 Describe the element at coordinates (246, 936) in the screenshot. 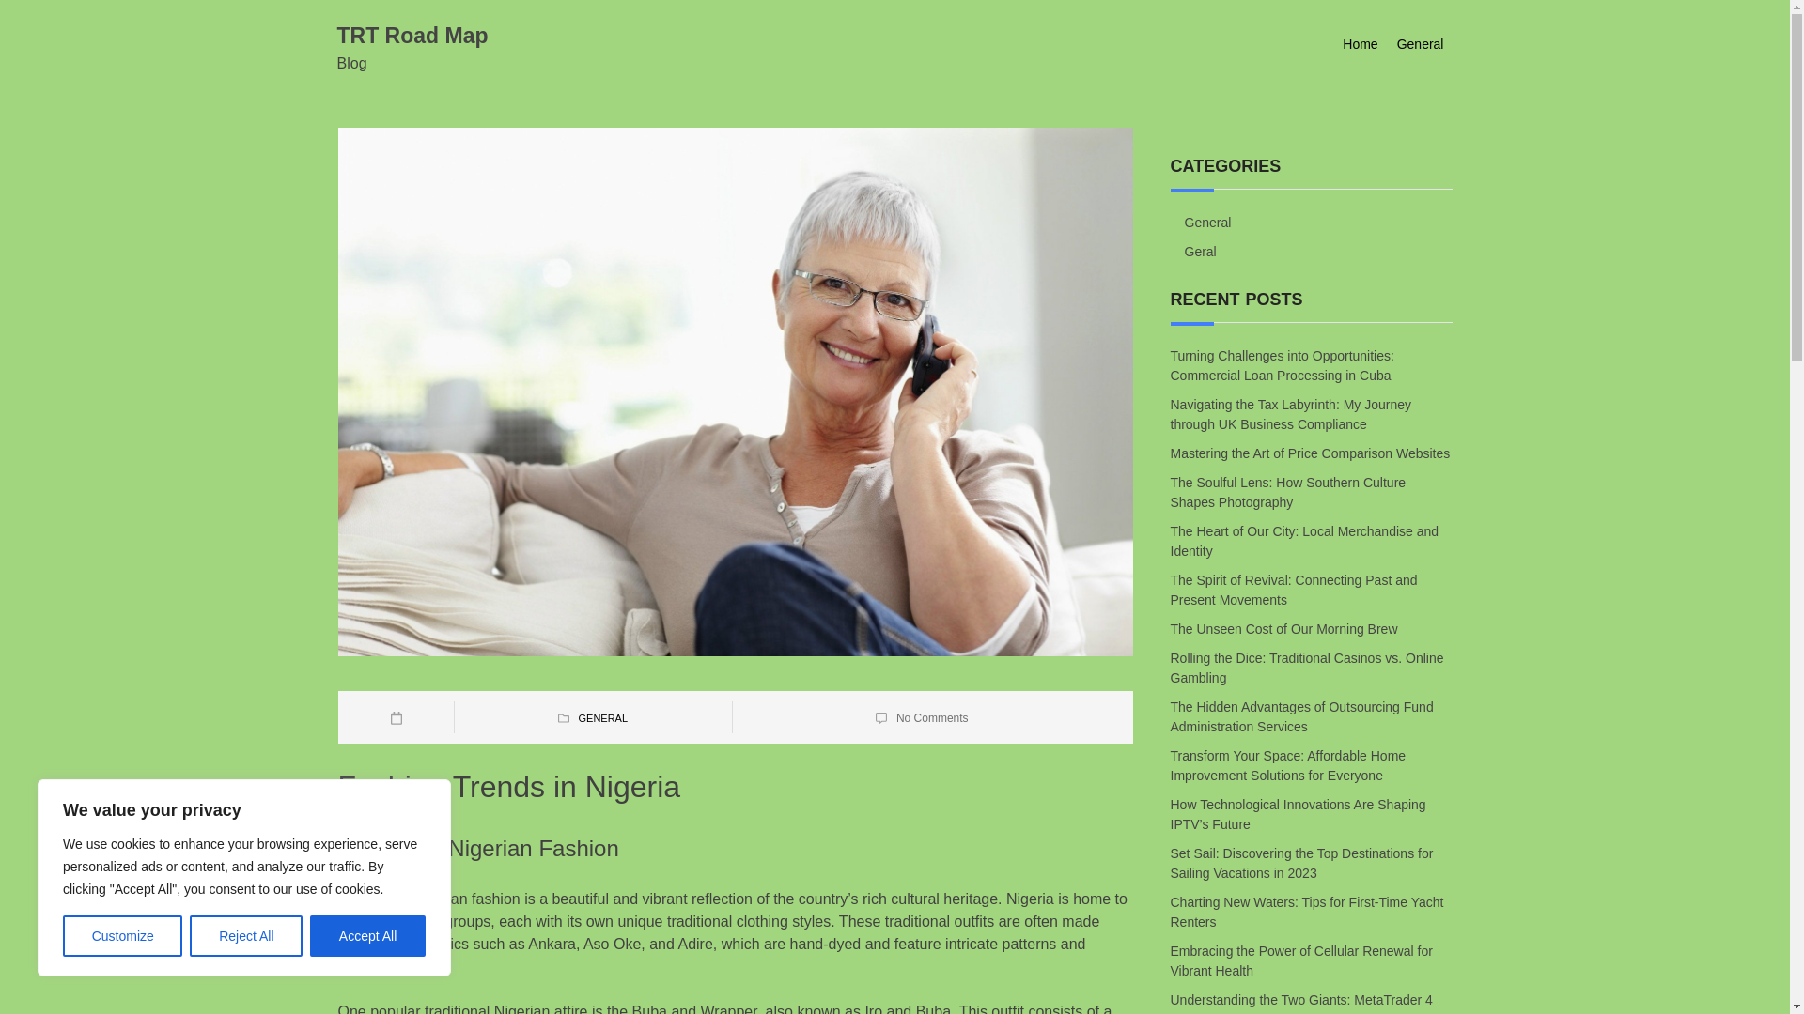

I see `Reject All` at that location.